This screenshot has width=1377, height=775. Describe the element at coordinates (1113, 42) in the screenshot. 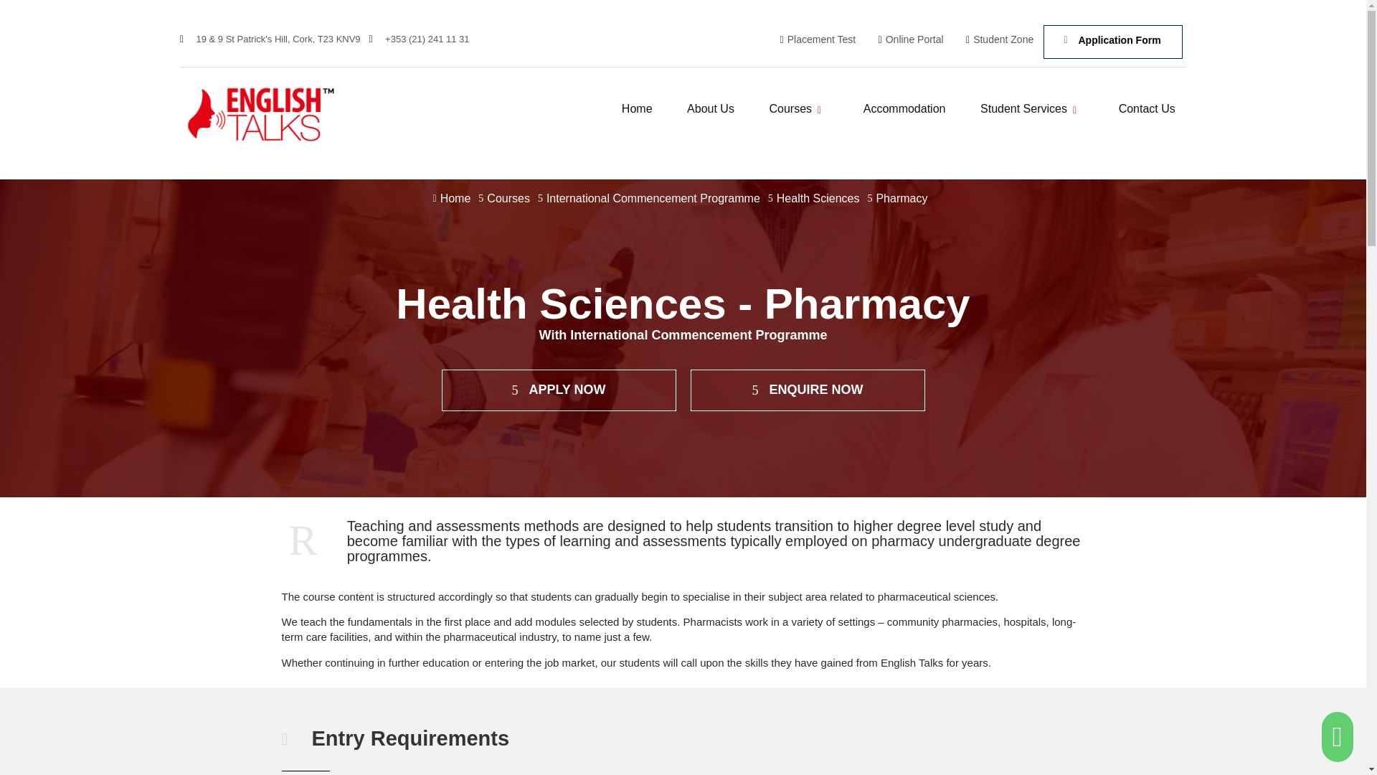

I see `Application Form` at that location.